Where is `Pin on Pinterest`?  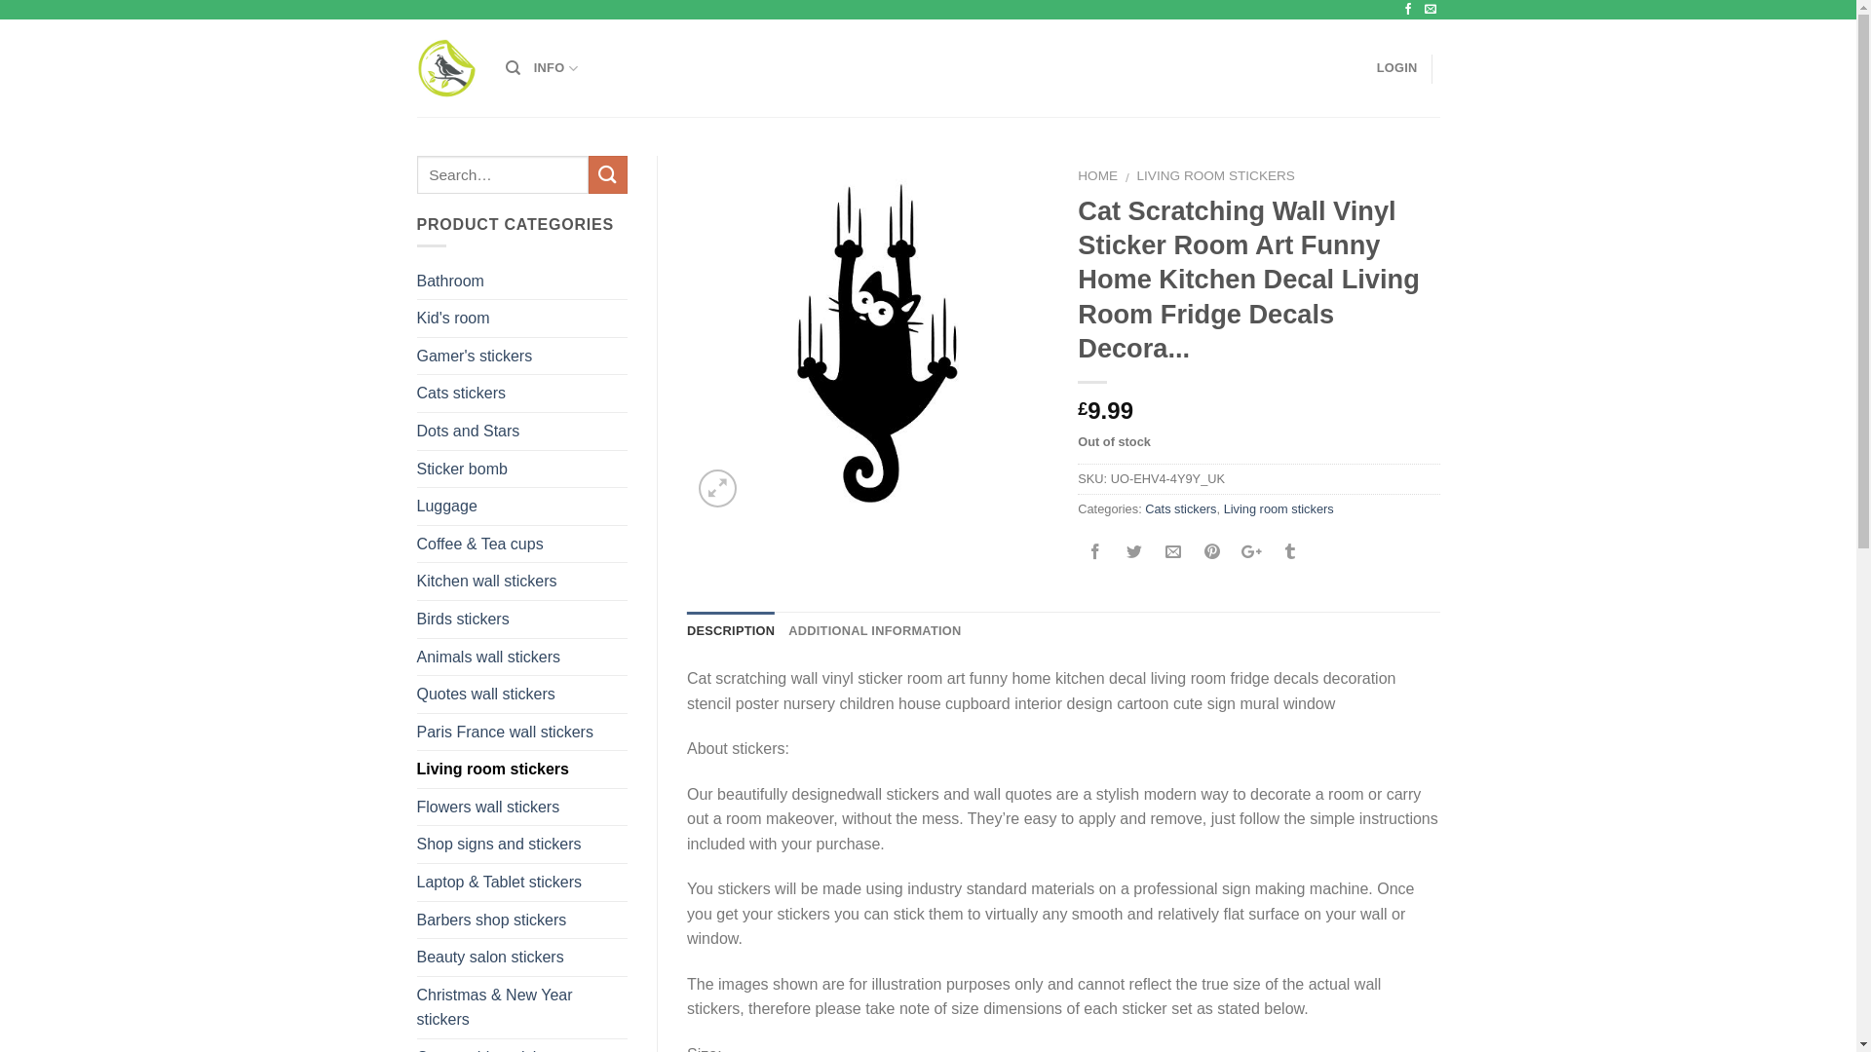
Pin on Pinterest is located at coordinates (1212, 553).